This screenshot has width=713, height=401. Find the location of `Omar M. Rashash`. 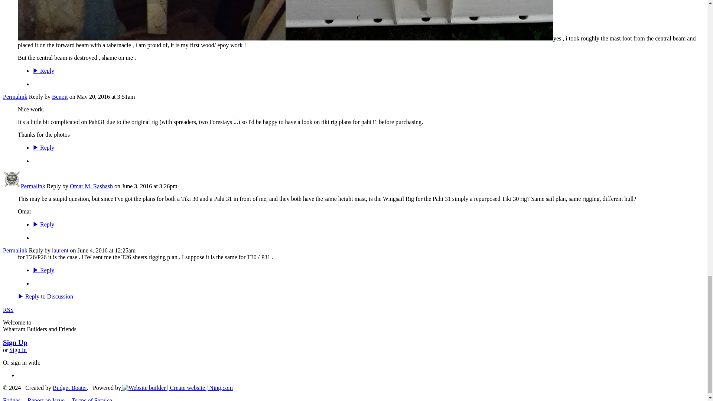

Omar M. Rashash is located at coordinates (12, 186).